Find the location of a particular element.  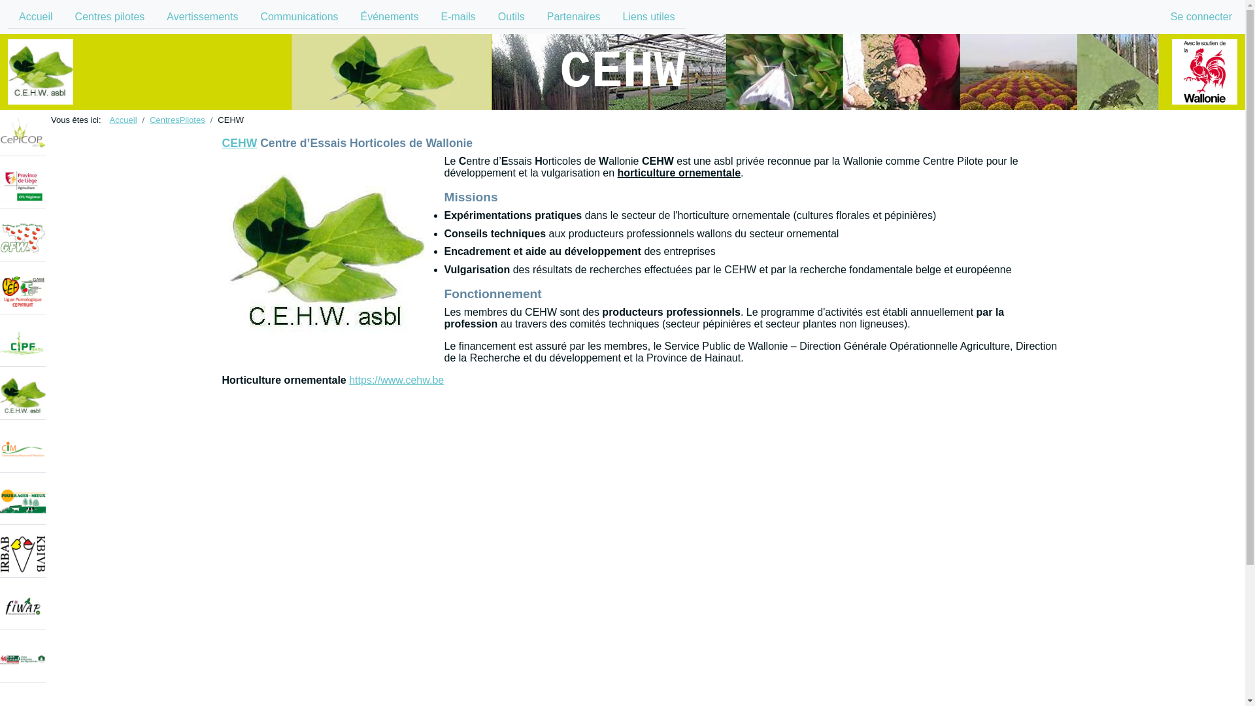

Partenaires is located at coordinates (574, 17).